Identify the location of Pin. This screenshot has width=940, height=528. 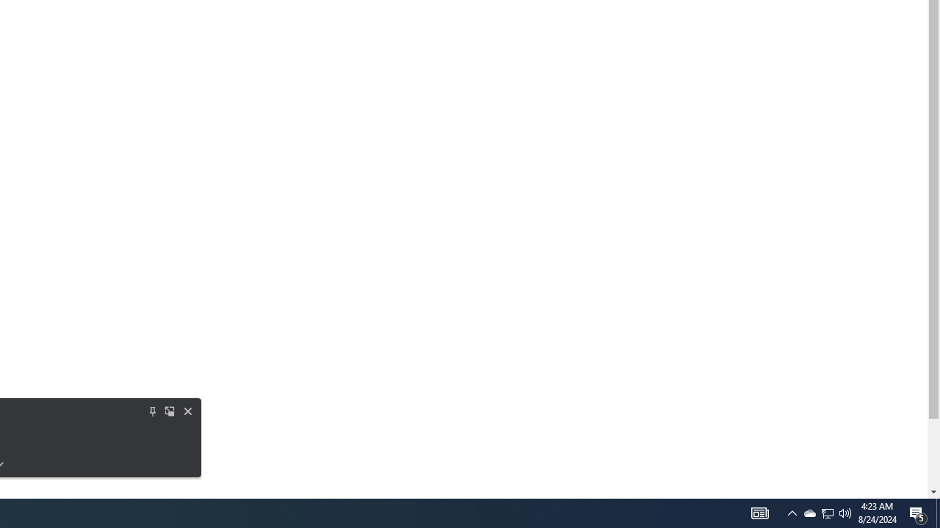
(827, 513).